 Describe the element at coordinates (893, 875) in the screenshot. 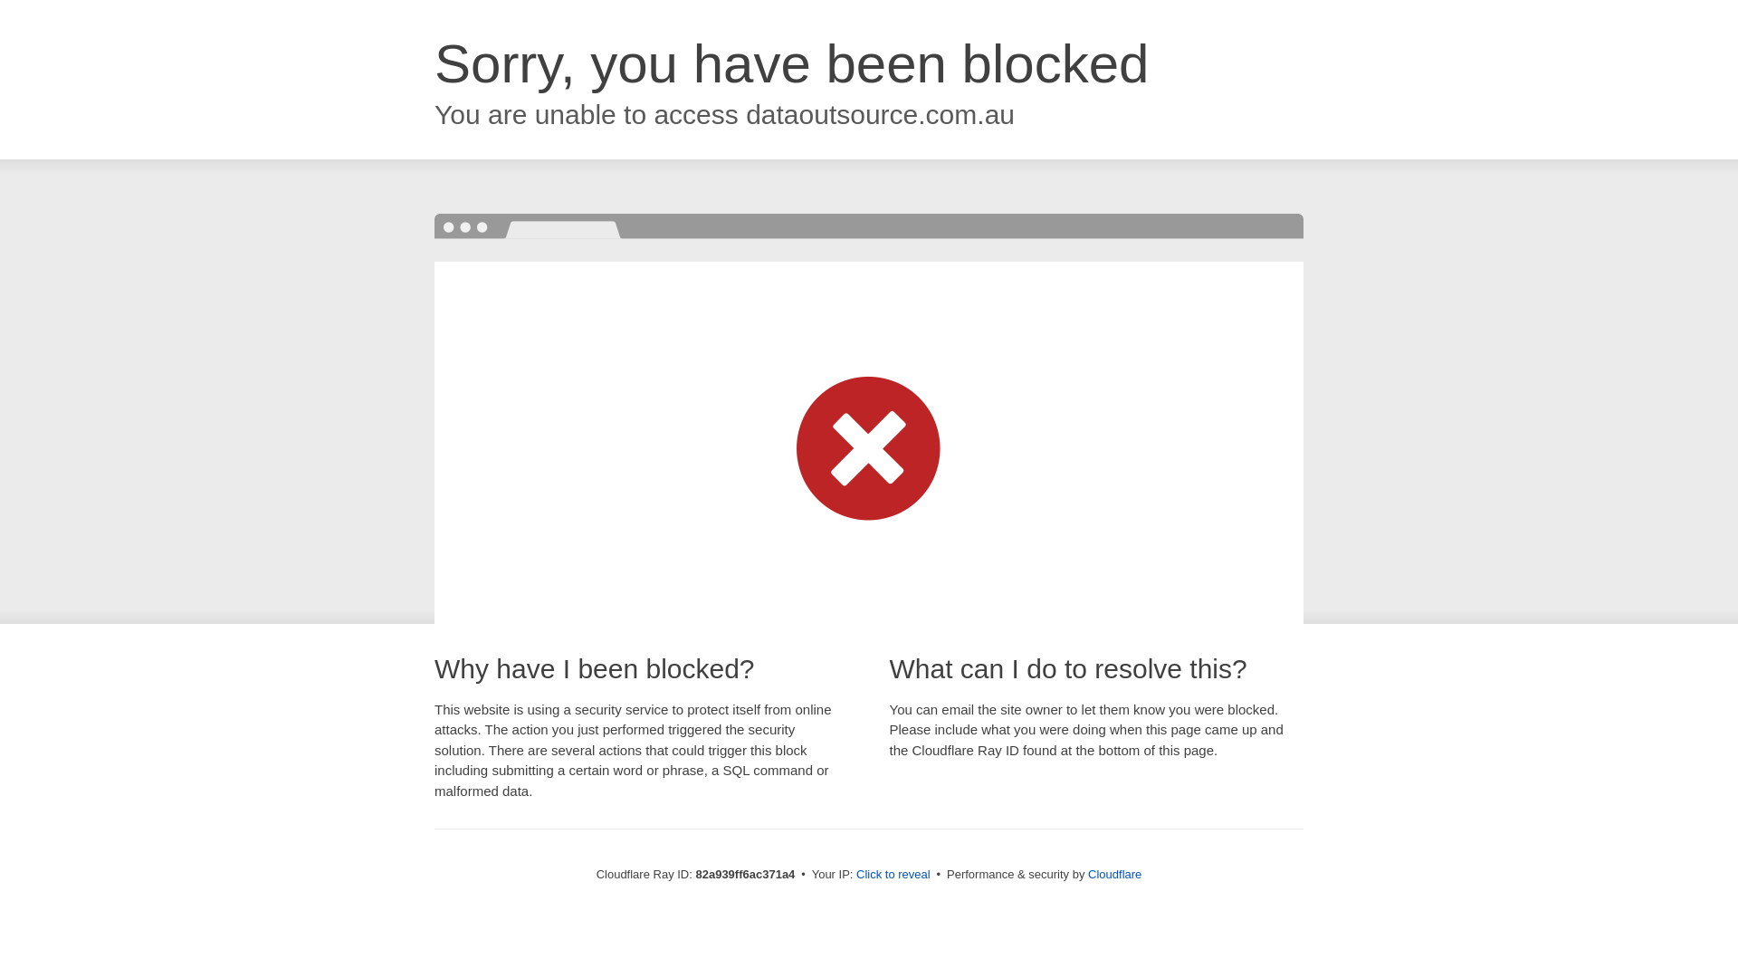

I see `Click to reveal` at that location.